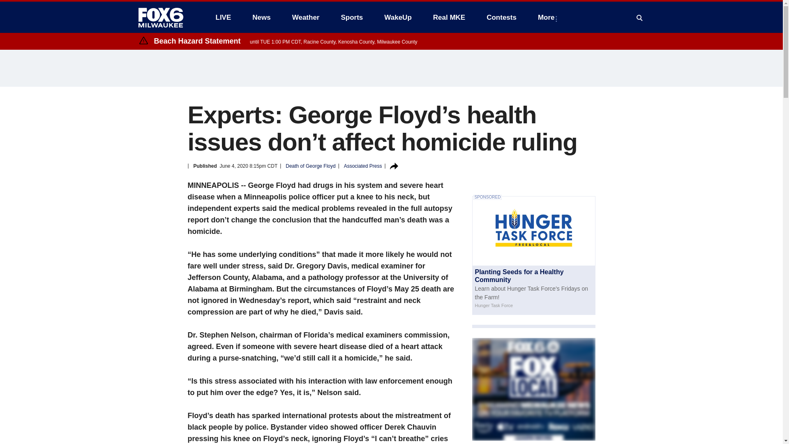  I want to click on Sports, so click(351, 17).